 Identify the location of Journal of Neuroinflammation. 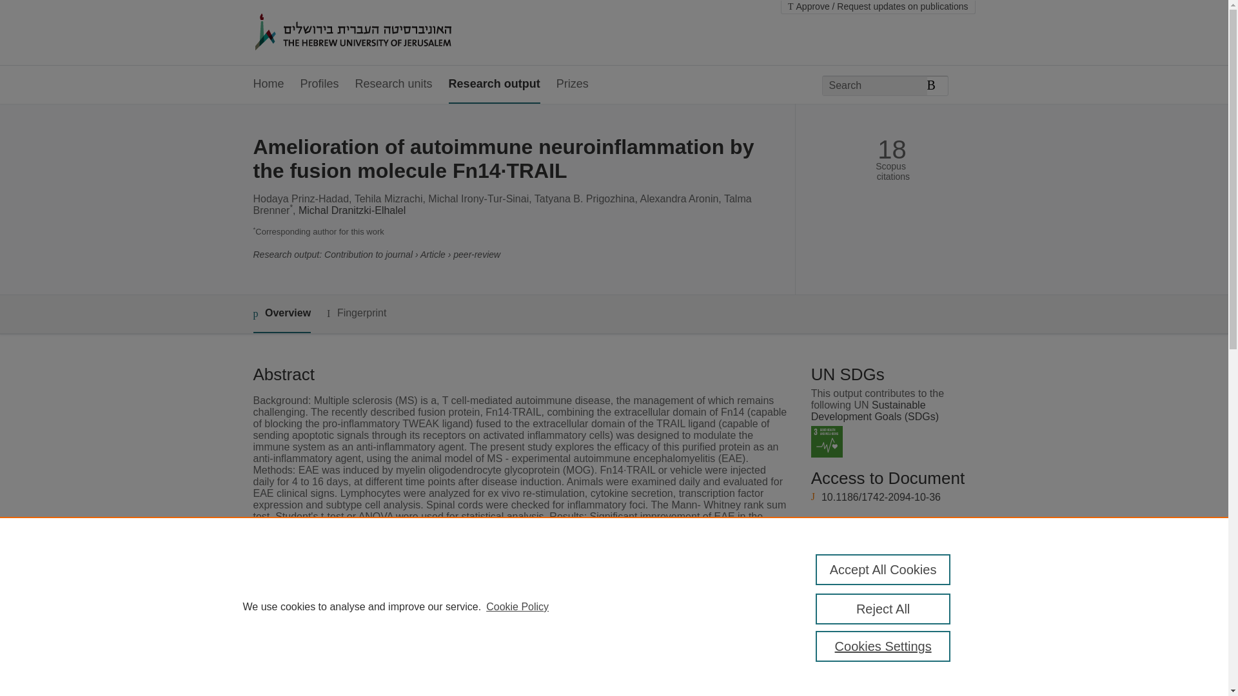
(500, 683).